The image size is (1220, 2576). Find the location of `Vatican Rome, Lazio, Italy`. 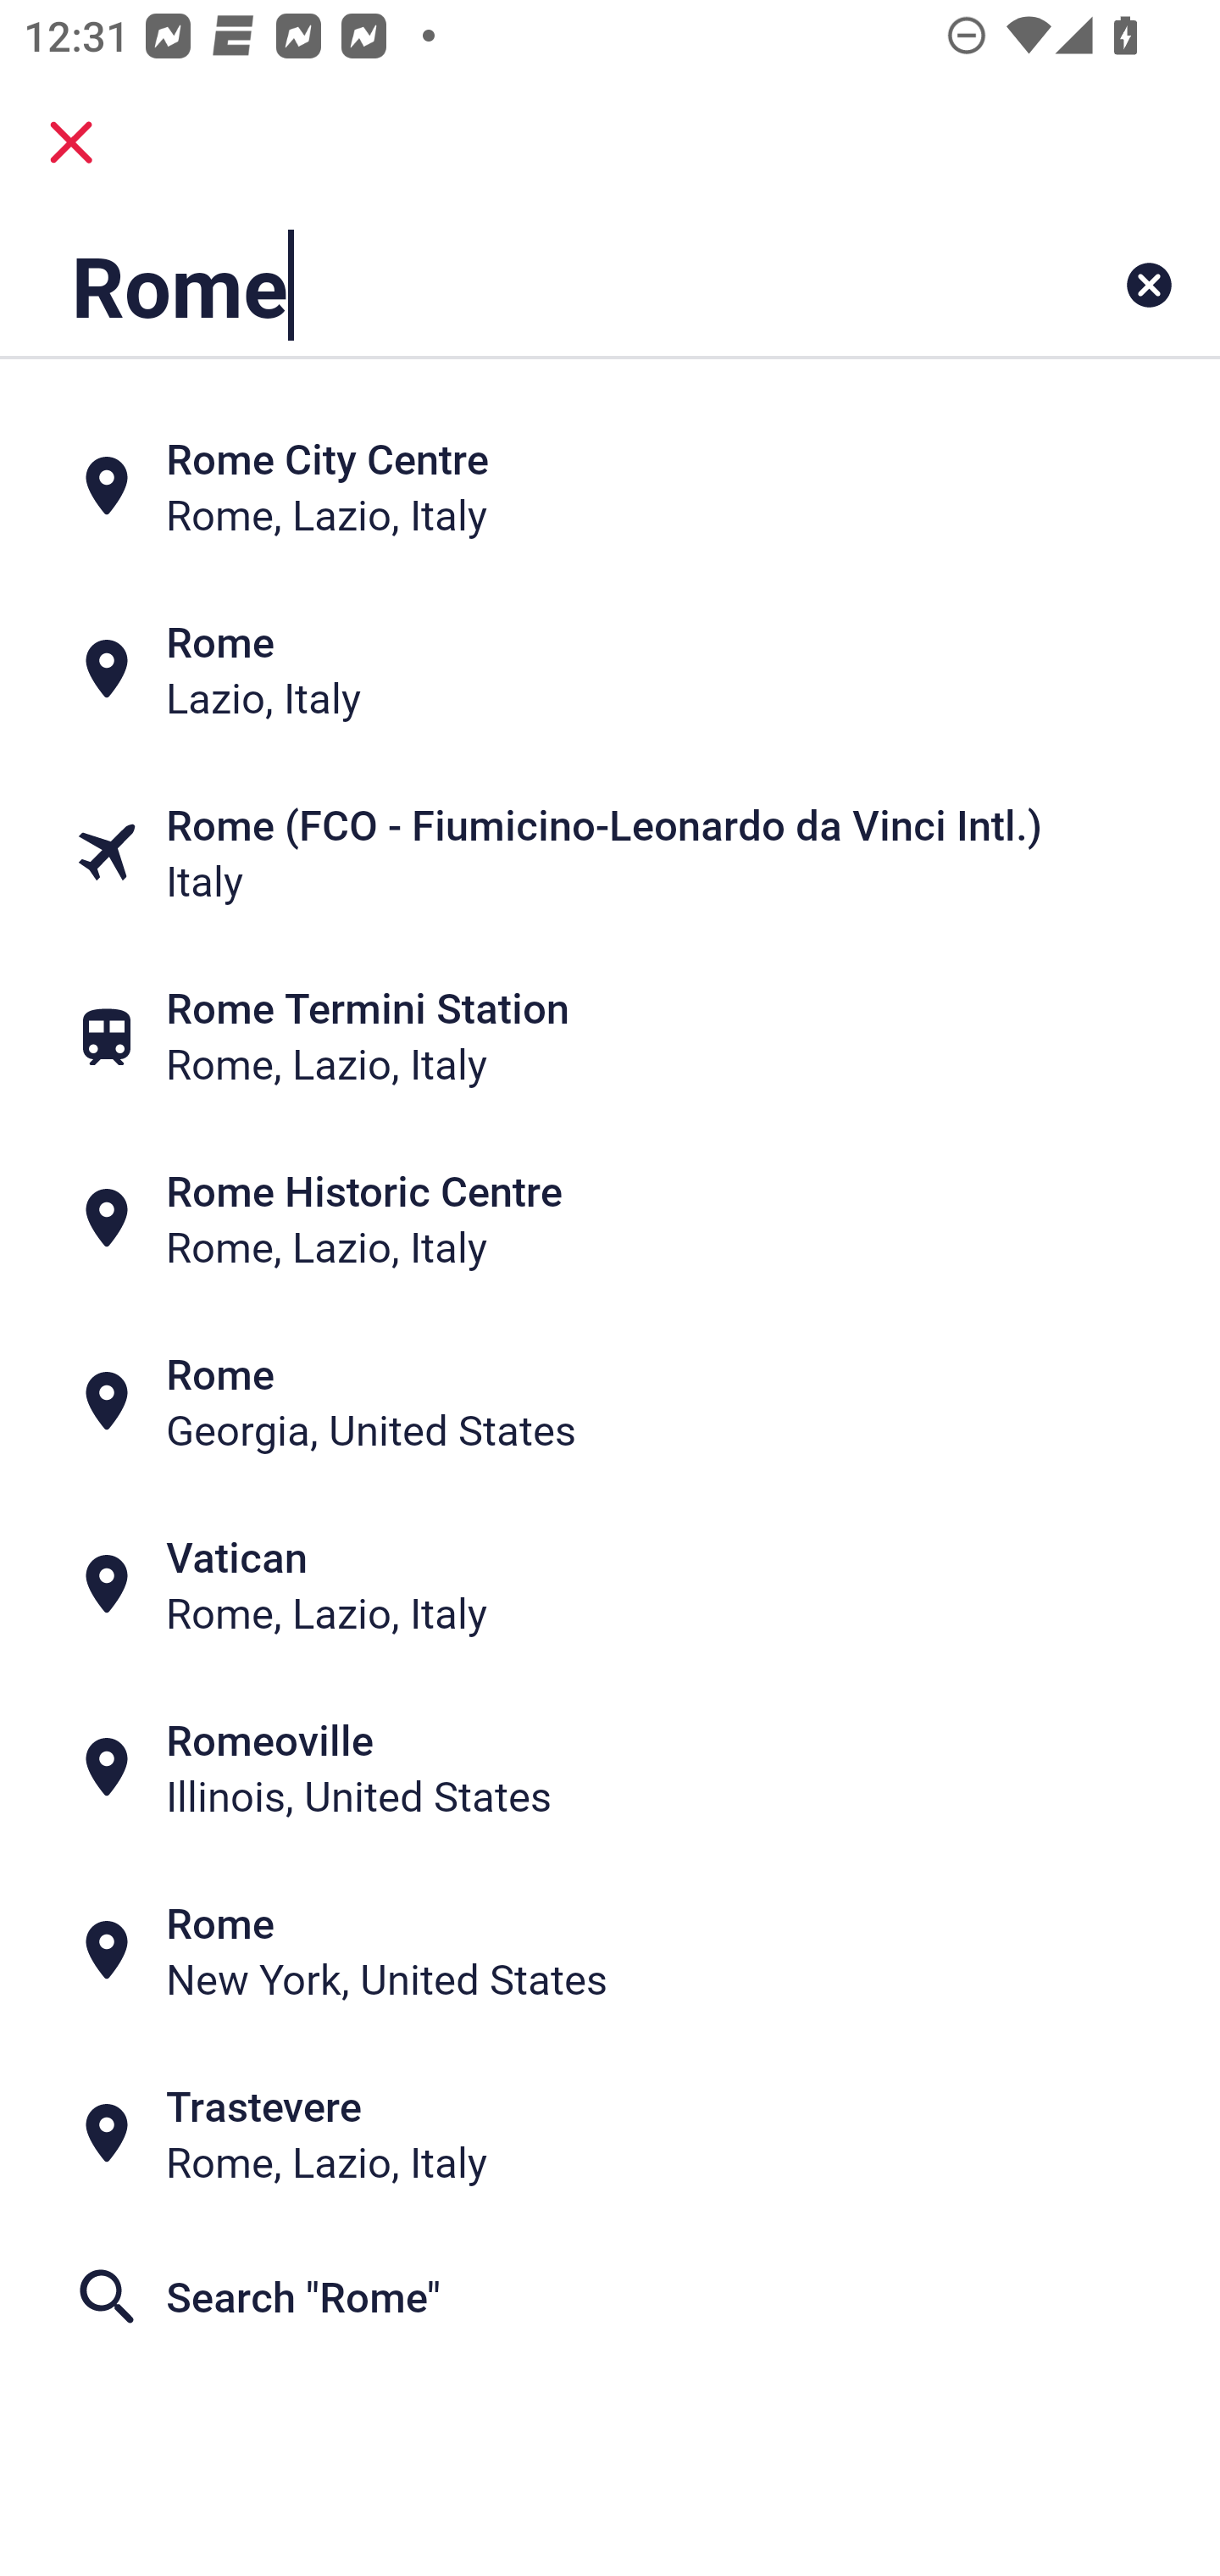

Vatican Rome, Lazio, Italy is located at coordinates (610, 1585).